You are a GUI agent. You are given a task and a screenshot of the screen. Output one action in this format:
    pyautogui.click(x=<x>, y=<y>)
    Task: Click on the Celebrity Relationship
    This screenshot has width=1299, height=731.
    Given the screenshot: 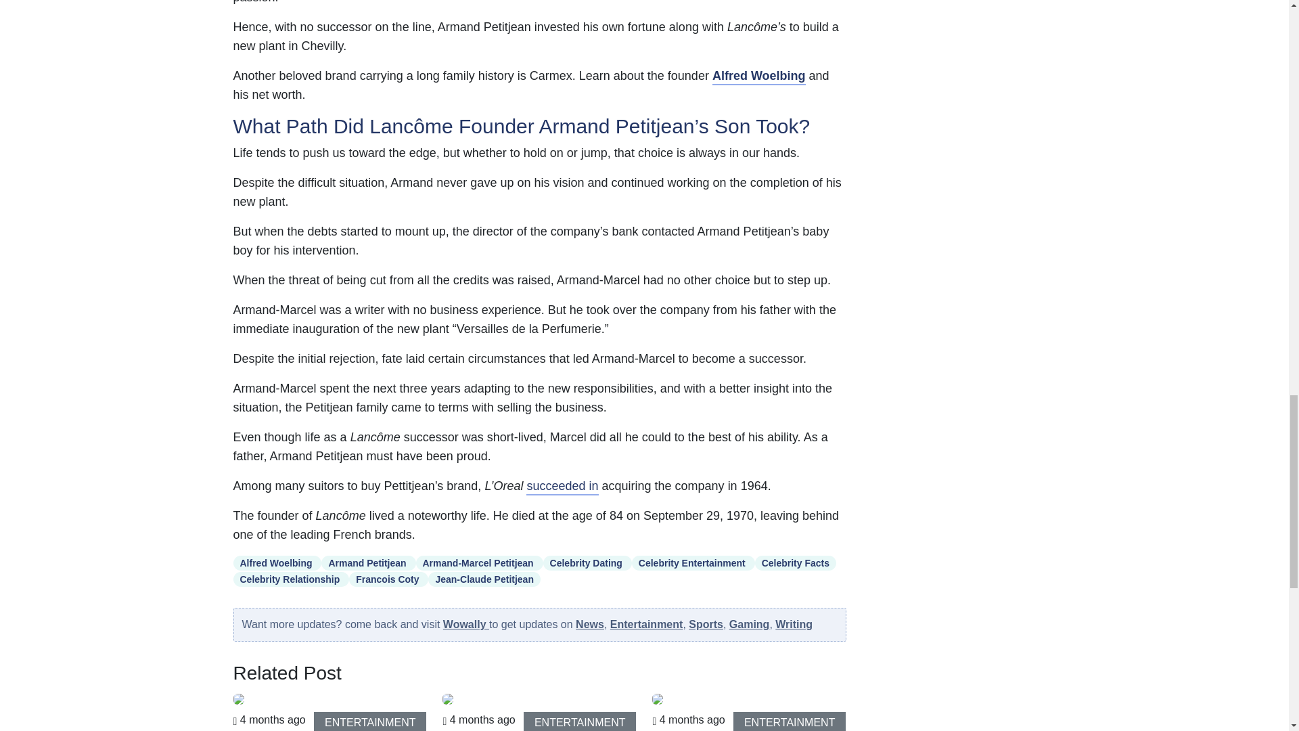 What is the action you would take?
    pyautogui.click(x=291, y=579)
    